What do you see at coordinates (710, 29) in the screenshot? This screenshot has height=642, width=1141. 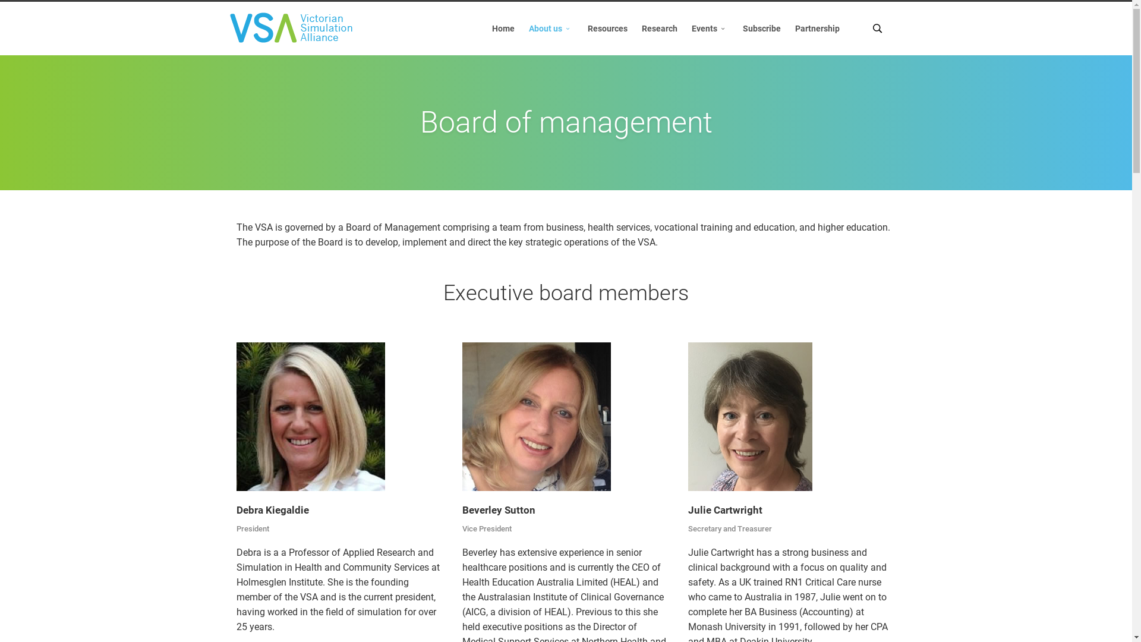 I see `Events` at bounding box center [710, 29].